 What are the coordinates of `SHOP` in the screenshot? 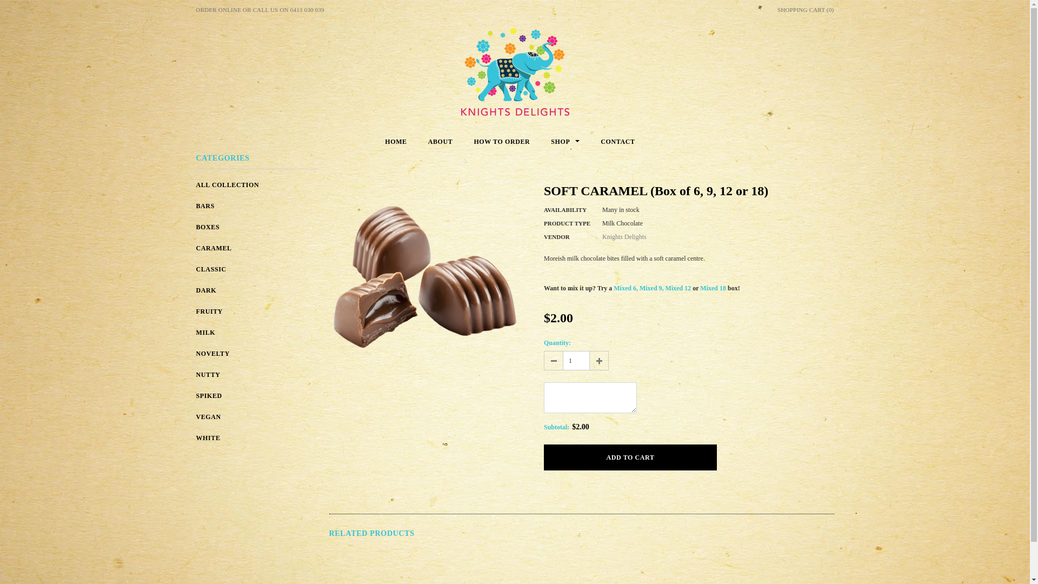 It's located at (565, 142).